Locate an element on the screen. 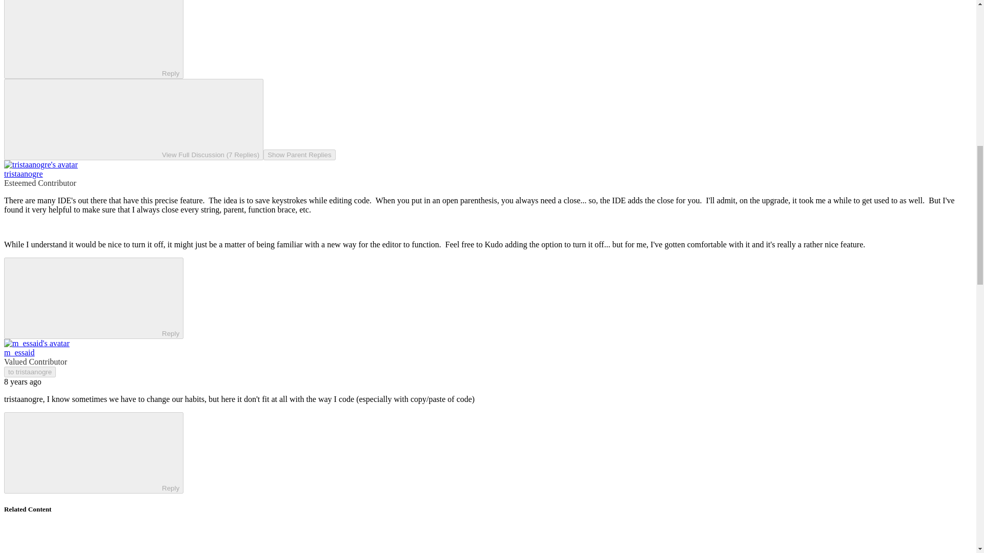  ReplyReply is located at coordinates (93, 298).